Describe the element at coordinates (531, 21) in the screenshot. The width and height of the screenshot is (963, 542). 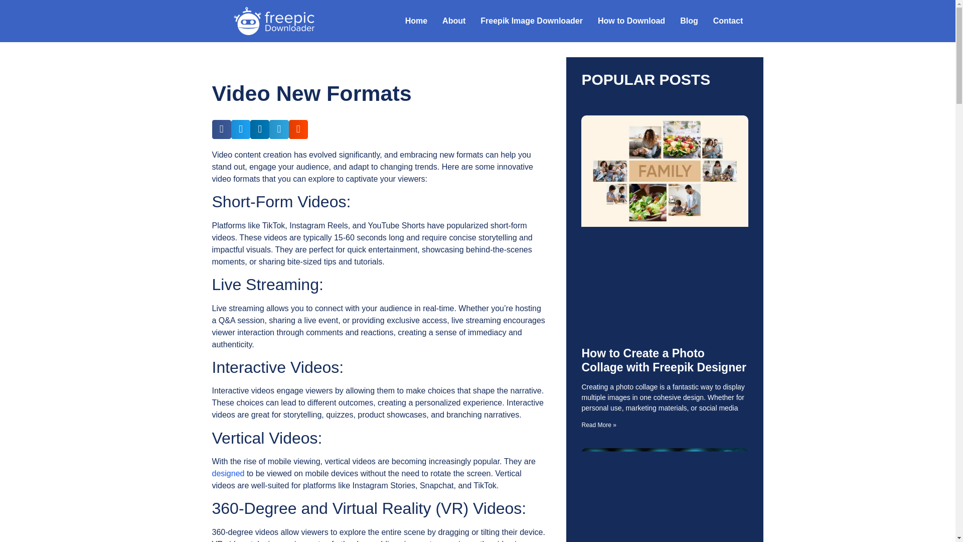
I see `Freepik Image Downloader` at that location.